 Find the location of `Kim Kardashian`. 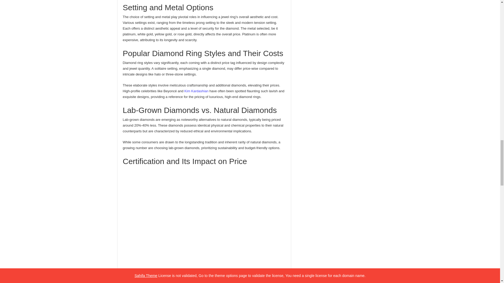

Kim Kardashian is located at coordinates (196, 91).